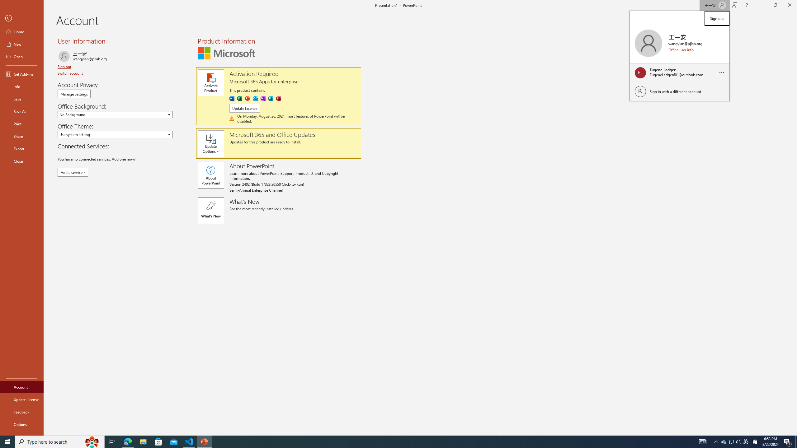 The width and height of the screenshot is (797, 448). I want to click on Info, so click(22, 86).